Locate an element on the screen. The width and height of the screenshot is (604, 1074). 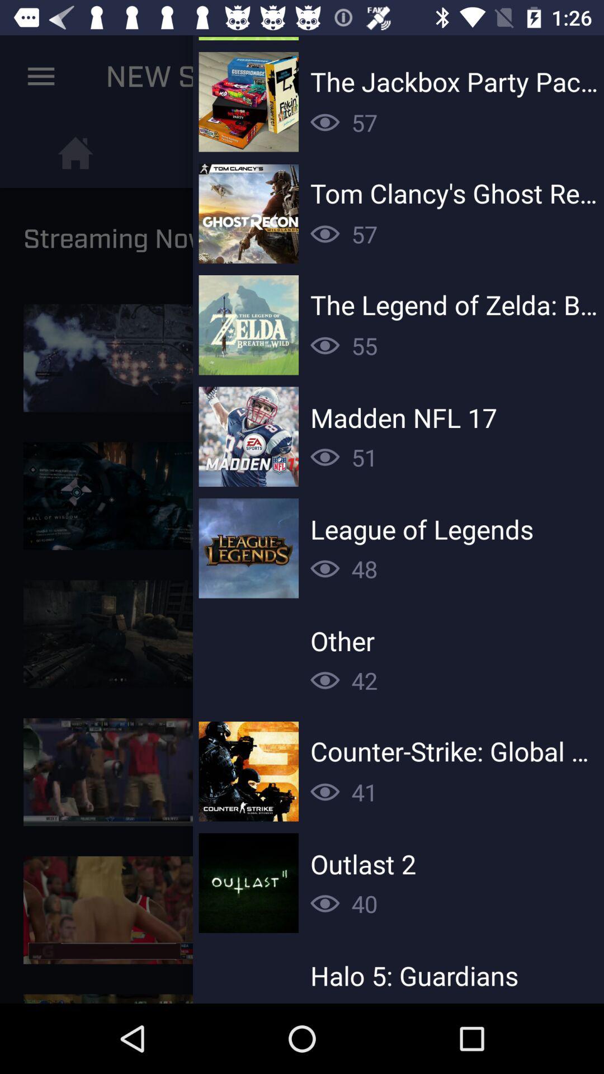
select the image at the bottom of the page is located at coordinates (119, 910).